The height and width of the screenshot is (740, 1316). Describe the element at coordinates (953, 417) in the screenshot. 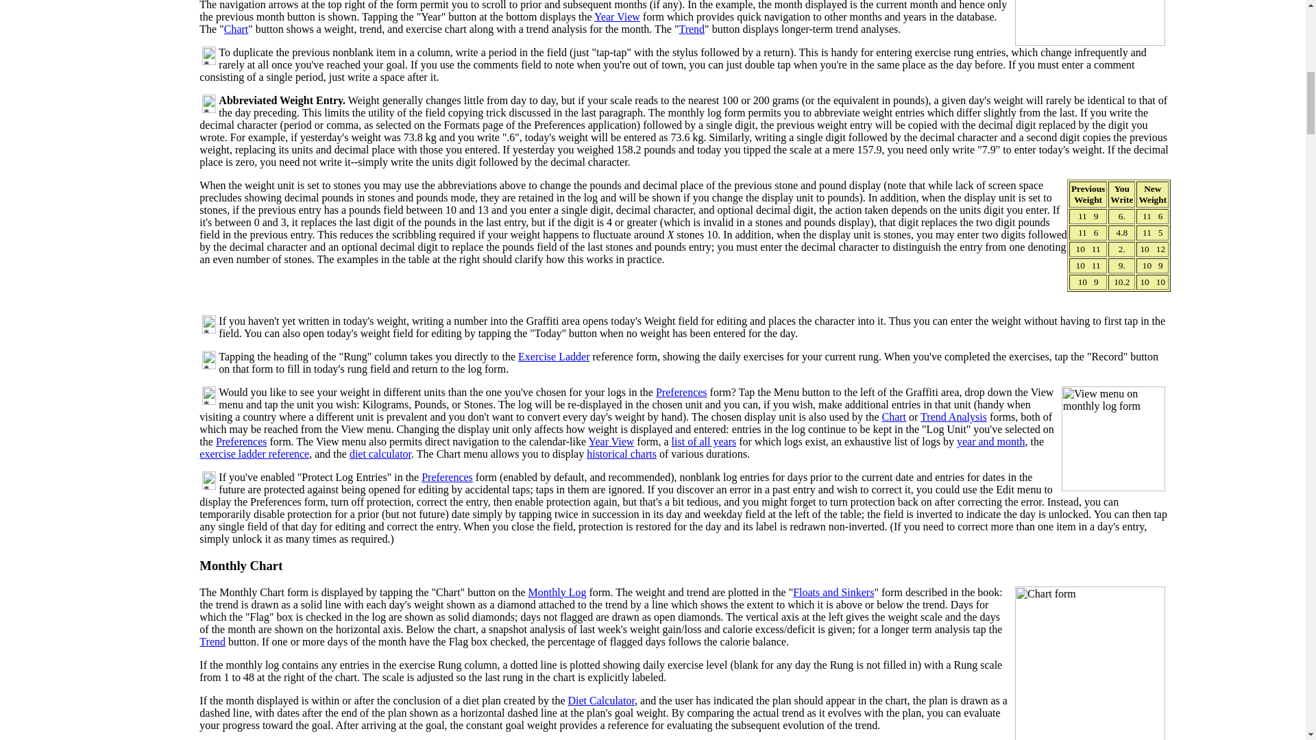

I see `Trend Analysis` at that location.